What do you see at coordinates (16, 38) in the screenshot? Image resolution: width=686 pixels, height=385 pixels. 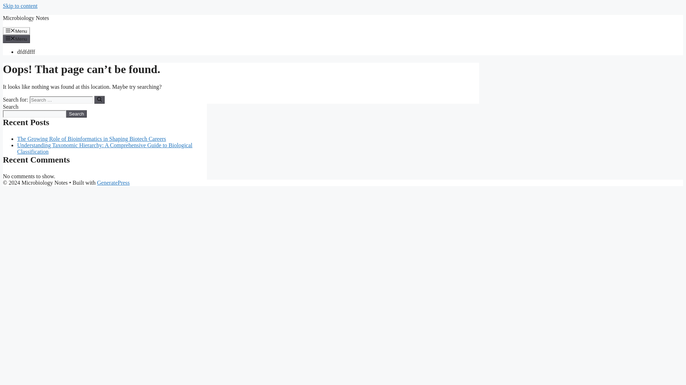 I see `Menu` at bounding box center [16, 38].